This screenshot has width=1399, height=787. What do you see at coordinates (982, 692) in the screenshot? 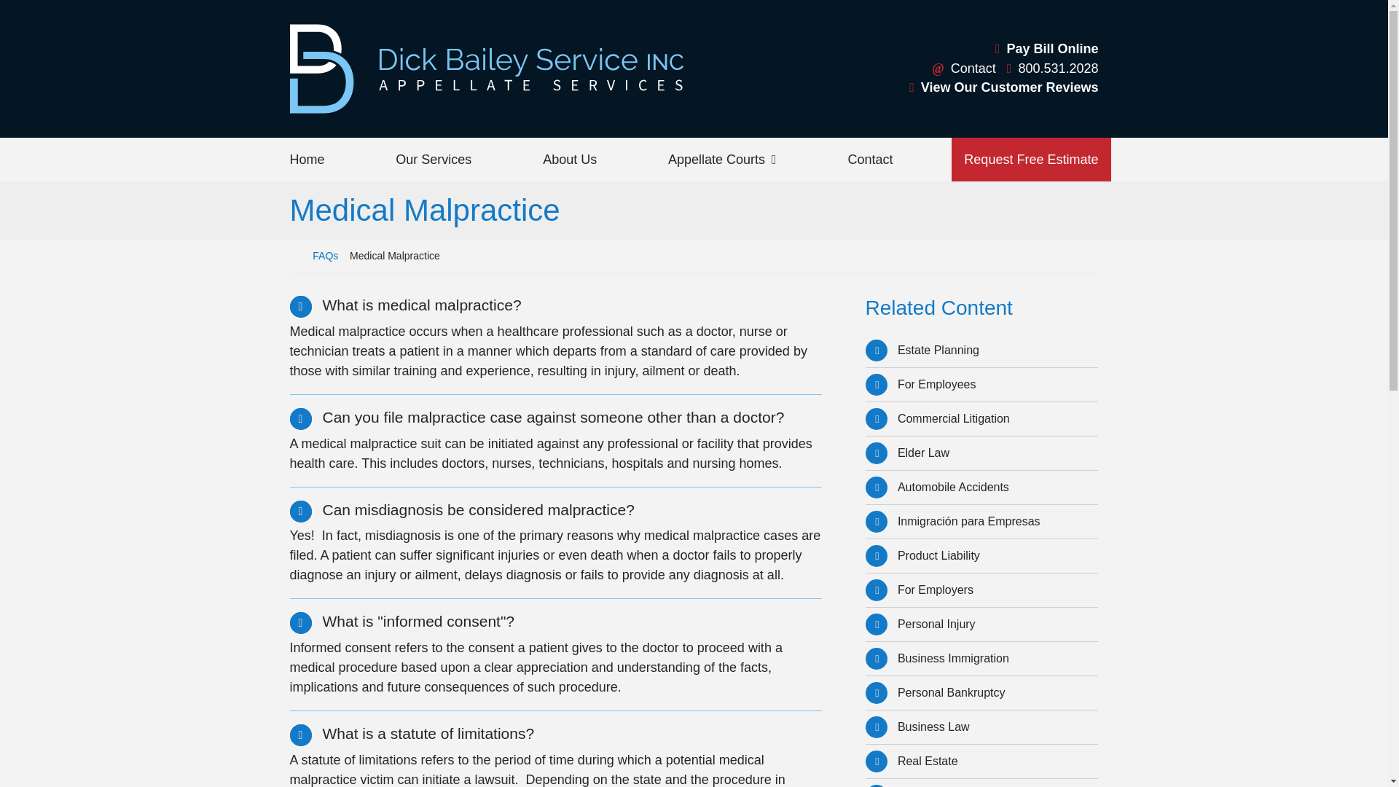
I see `Personal Bankruptcy` at bounding box center [982, 692].